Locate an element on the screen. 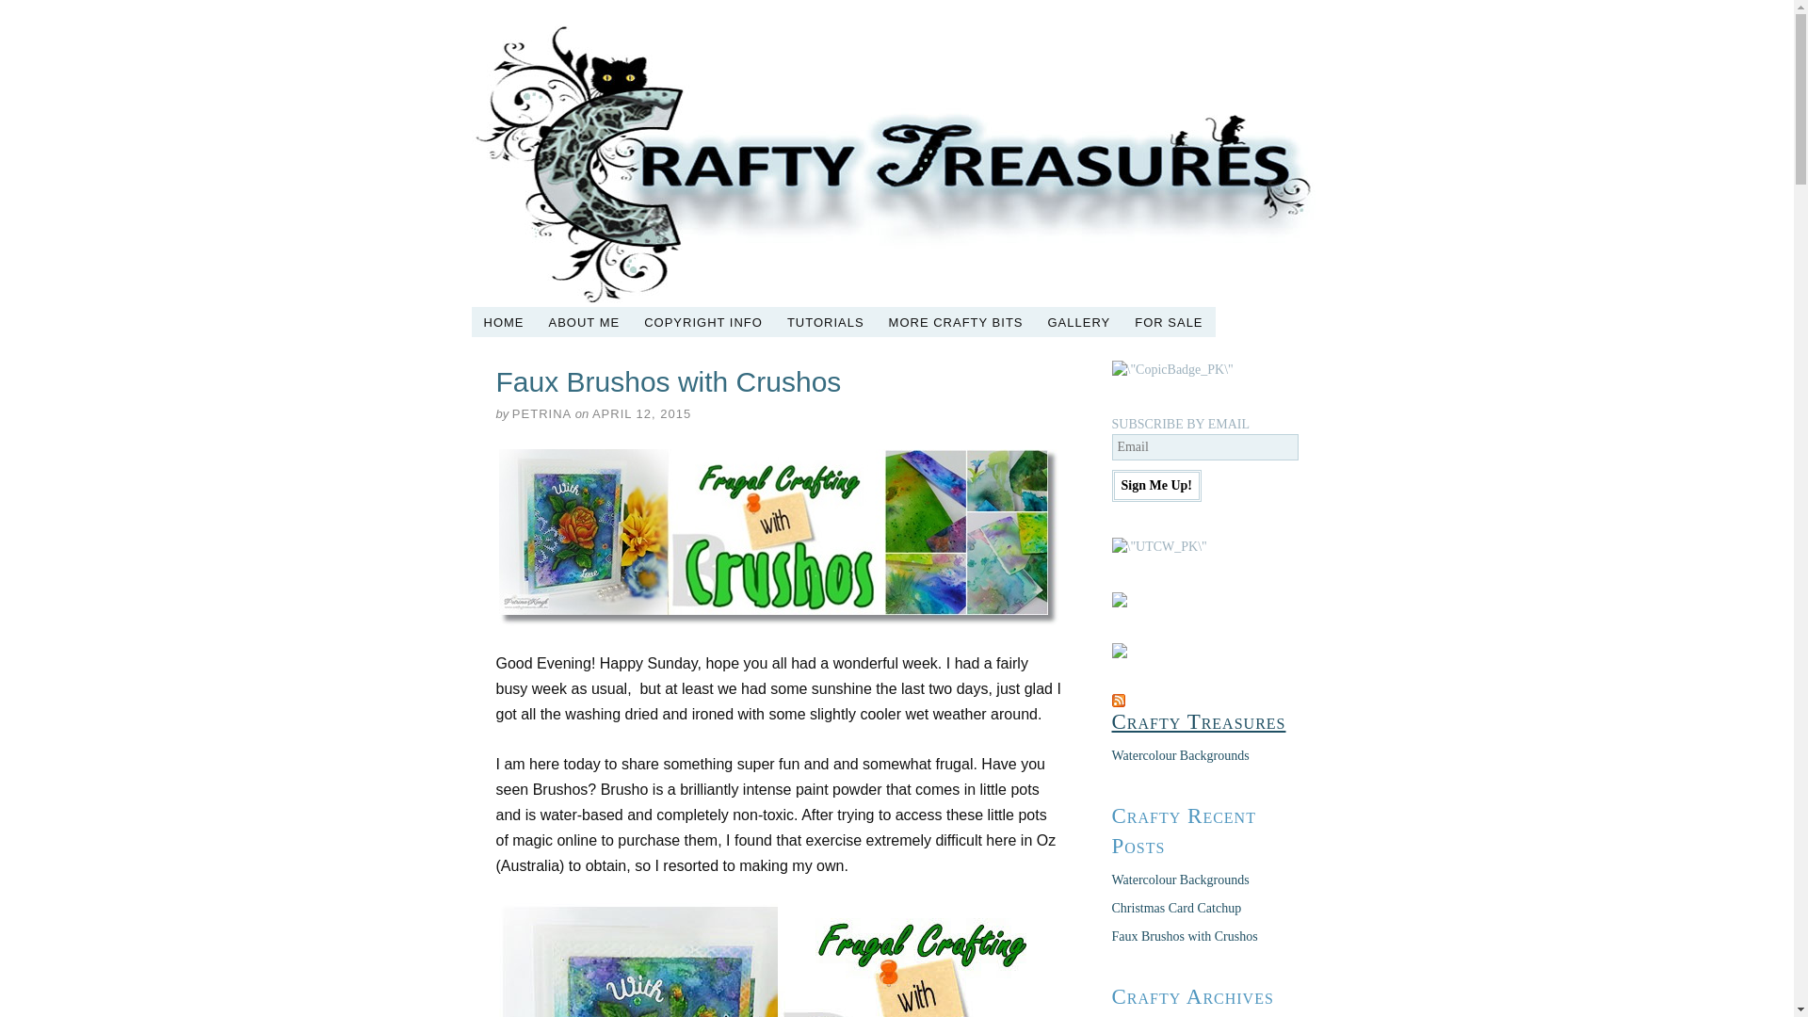 This screenshot has width=1808, height=1017. GALLERY is located at coordinates (1079, 322).